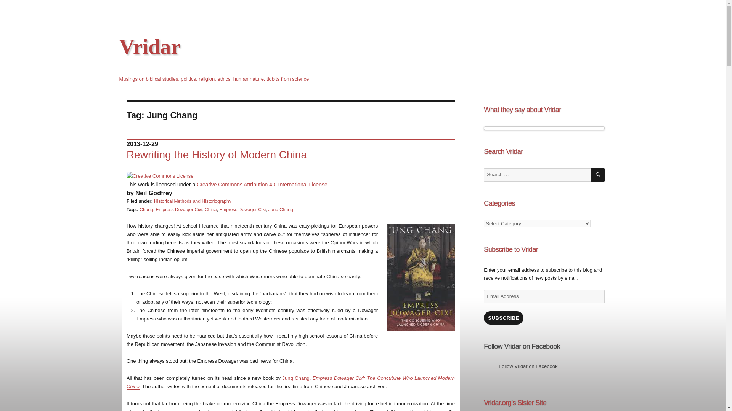  Describe the element at coordinates (296, 378) in the screenshot. I see `Jung Chang` at that location.